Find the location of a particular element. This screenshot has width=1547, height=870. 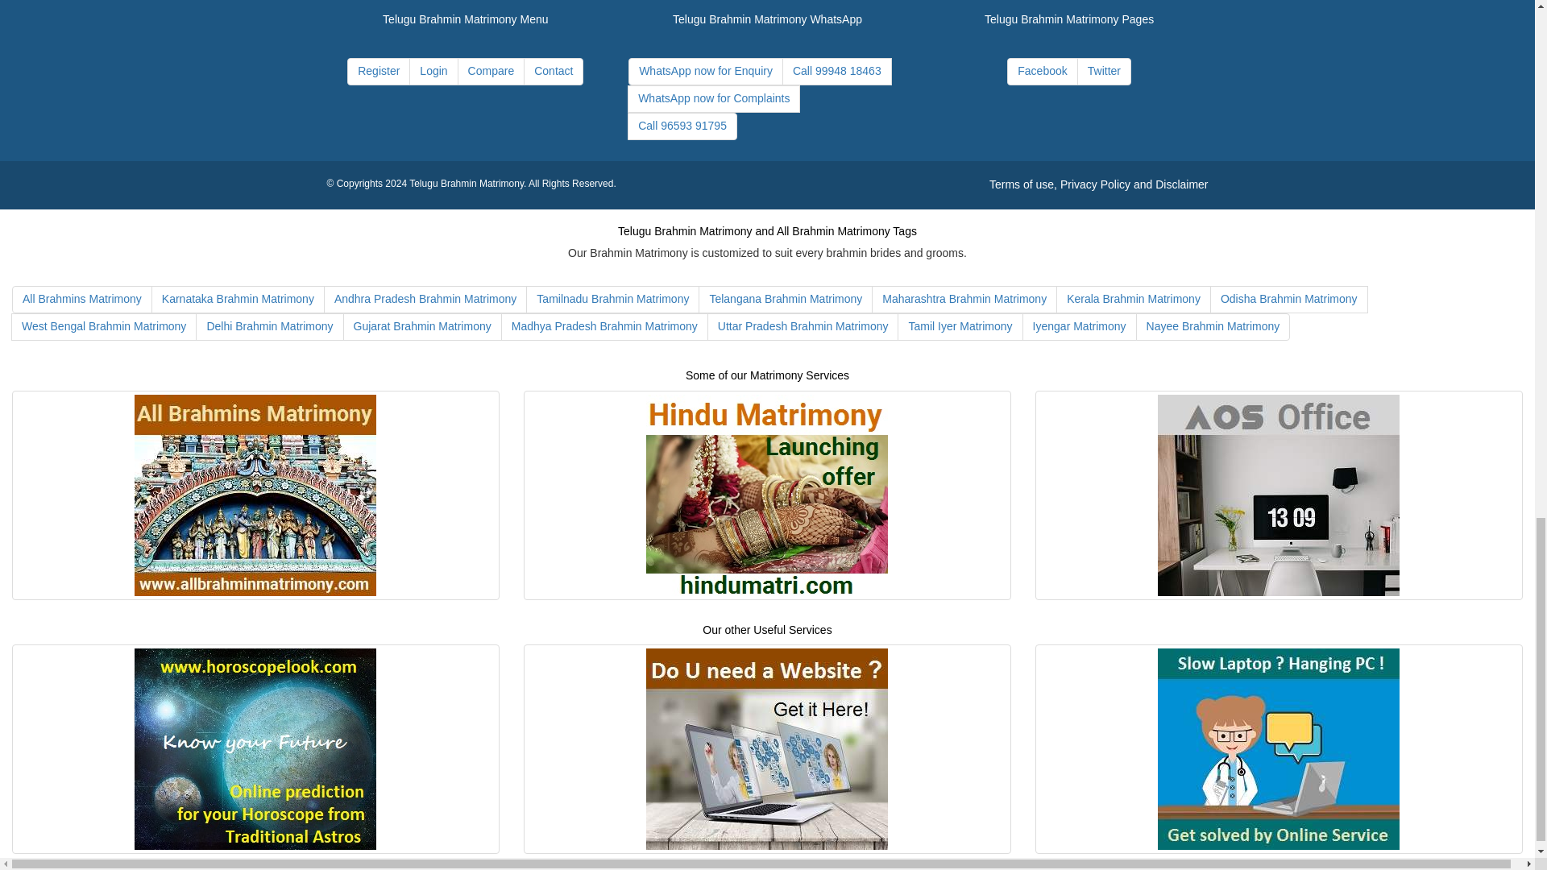

Odisha Brahmin Matrimony is located at coordinates (1288, 300).